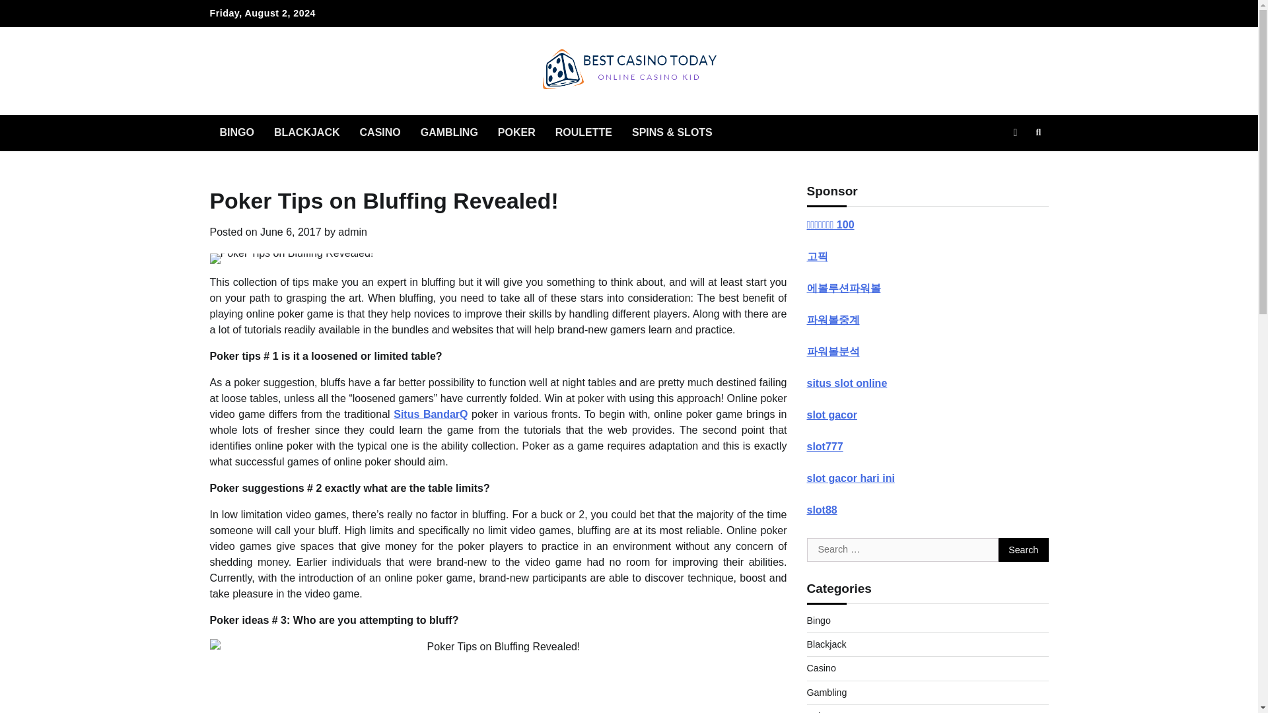 This screenshot has width=1268, height=713. I want to click on BINGO, so click(236, 132).